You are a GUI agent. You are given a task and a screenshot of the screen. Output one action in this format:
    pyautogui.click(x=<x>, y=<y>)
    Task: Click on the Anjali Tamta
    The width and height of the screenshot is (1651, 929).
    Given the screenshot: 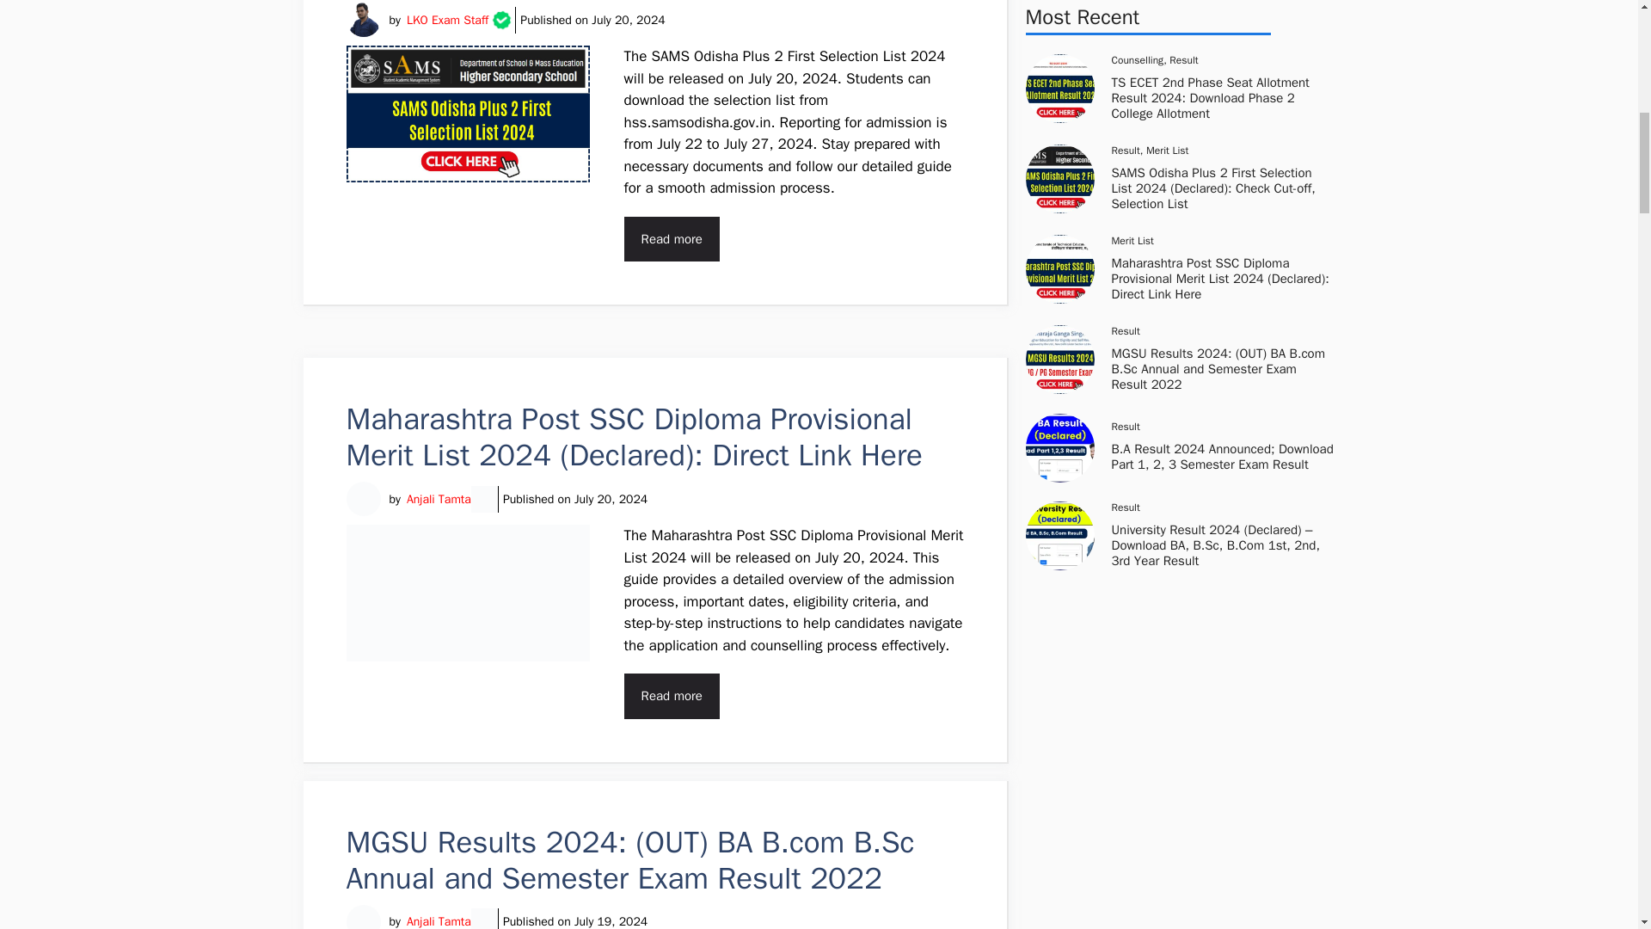 What is the action you would take?
    pyautogui.click(x=439, y=499)
    